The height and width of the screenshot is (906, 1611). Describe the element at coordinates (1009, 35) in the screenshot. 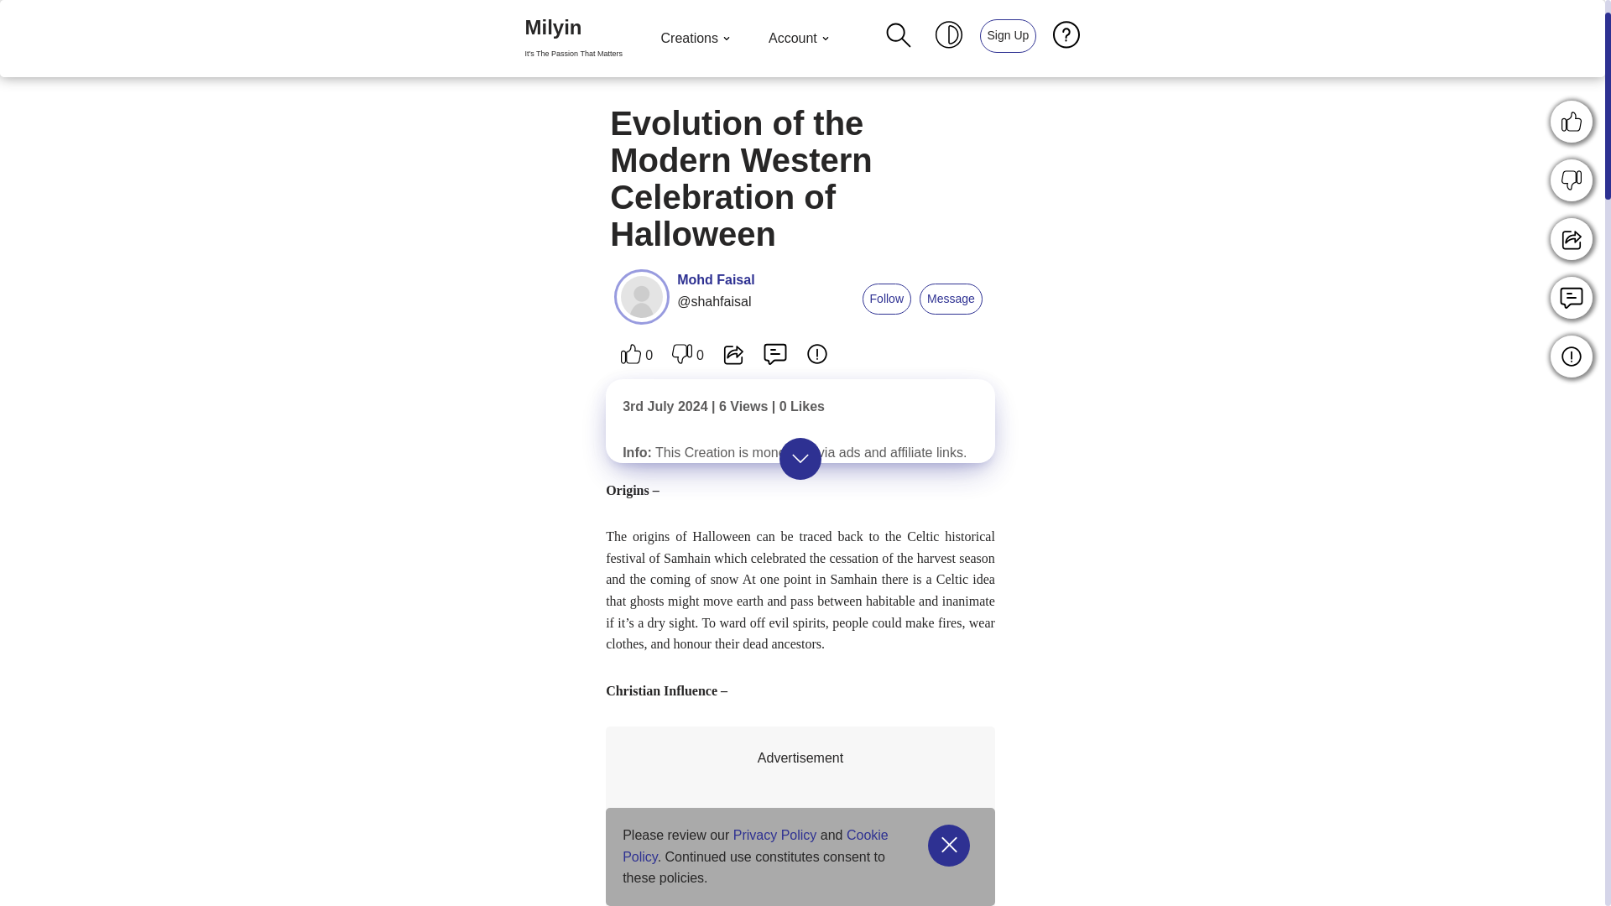

I see `Sign Up` at that location.